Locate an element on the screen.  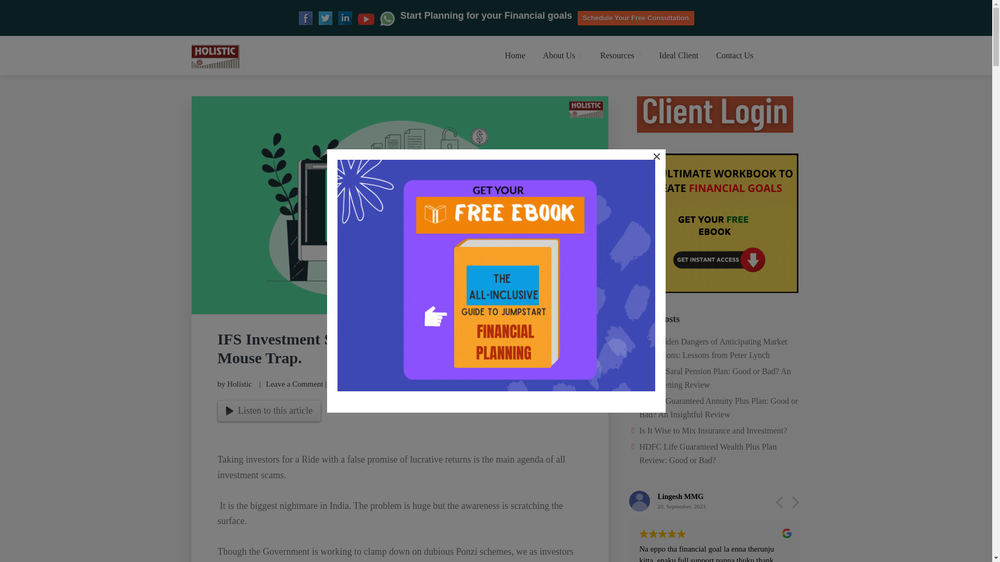
Ideal Client is located at coordinates (679, 55).